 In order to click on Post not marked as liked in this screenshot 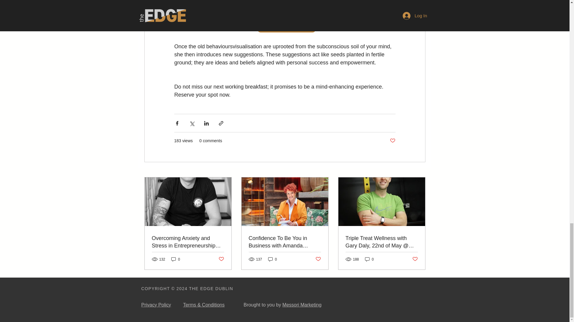, I will do `click(392, 141)`.